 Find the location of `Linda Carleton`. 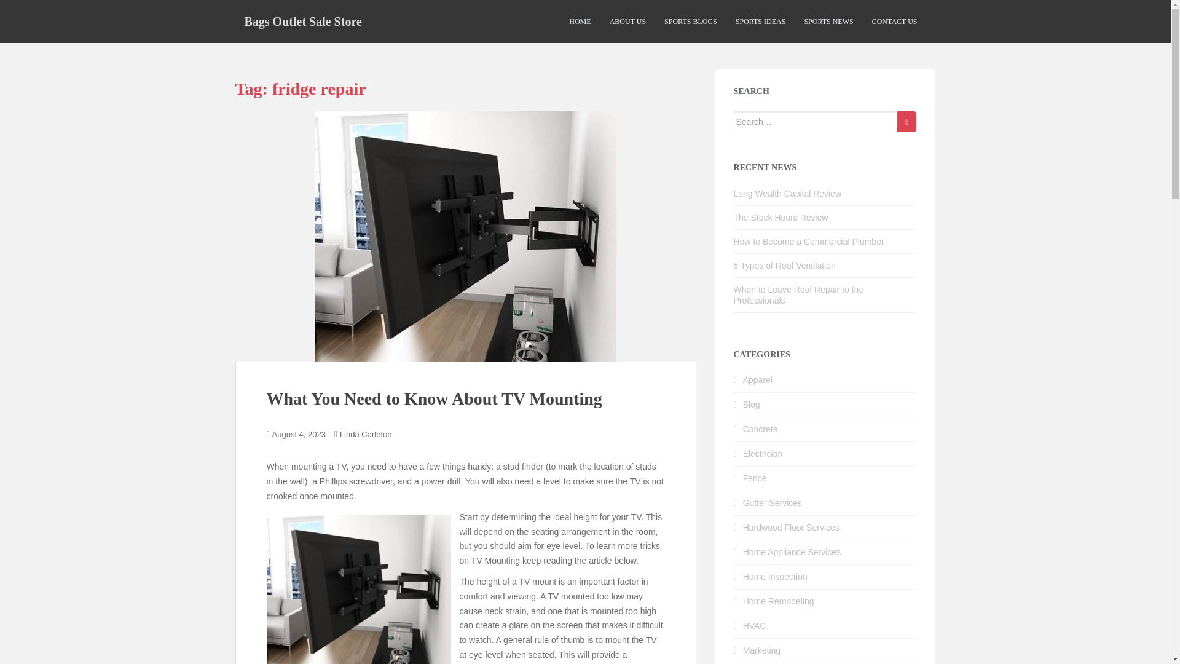

Linda Carleton is located at coordinates (365, 434).